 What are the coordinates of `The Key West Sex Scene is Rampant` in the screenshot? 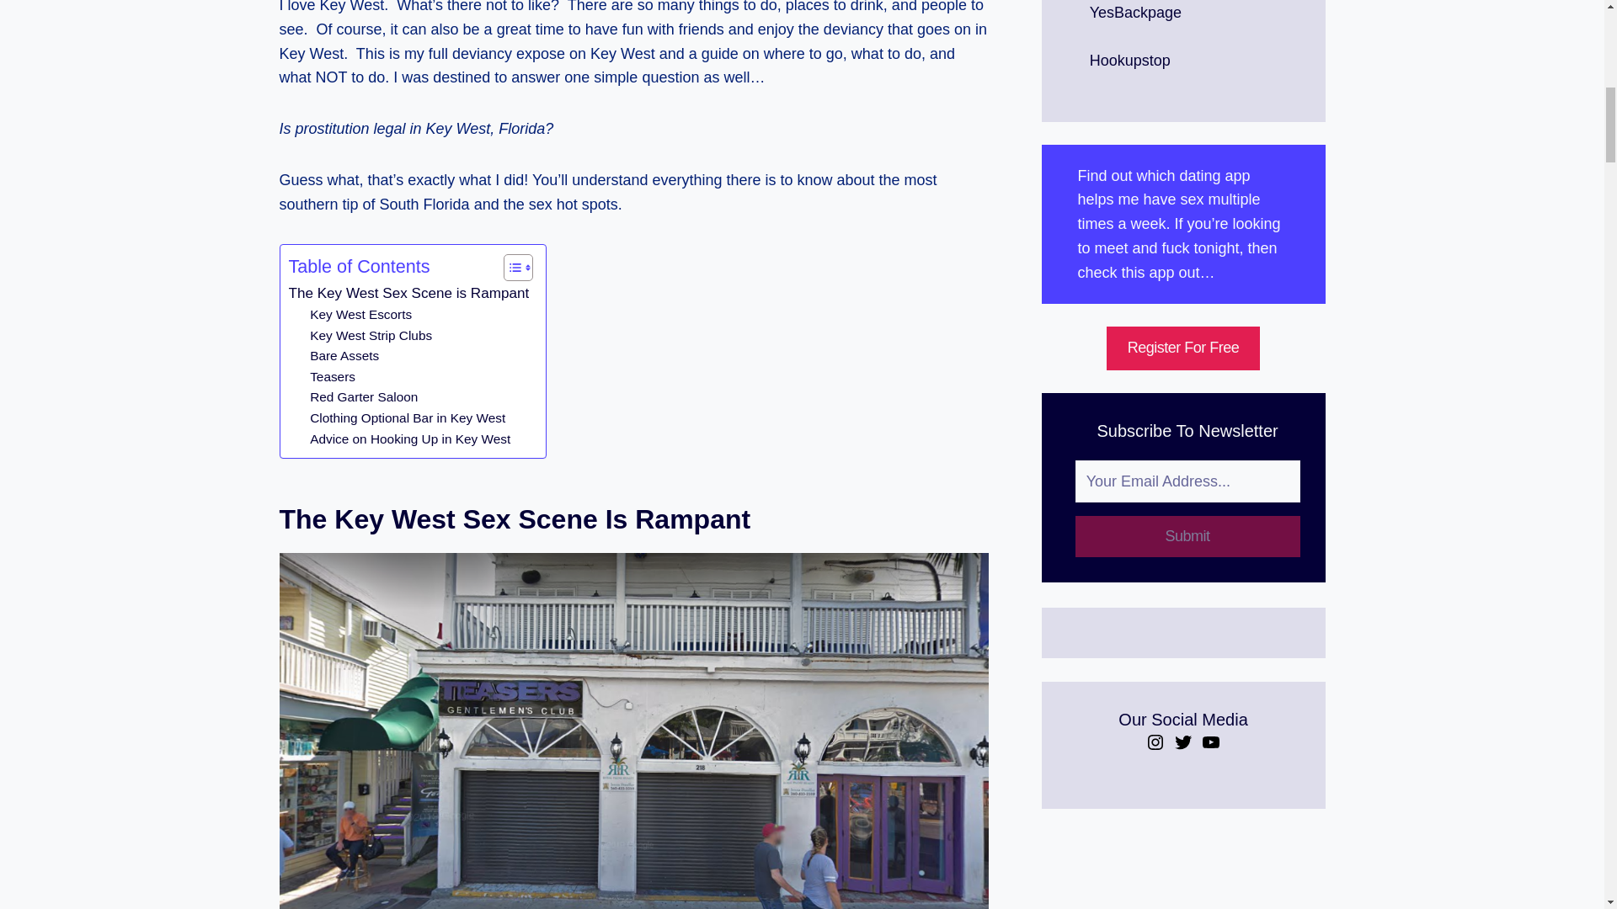 It's located at (408, 293).